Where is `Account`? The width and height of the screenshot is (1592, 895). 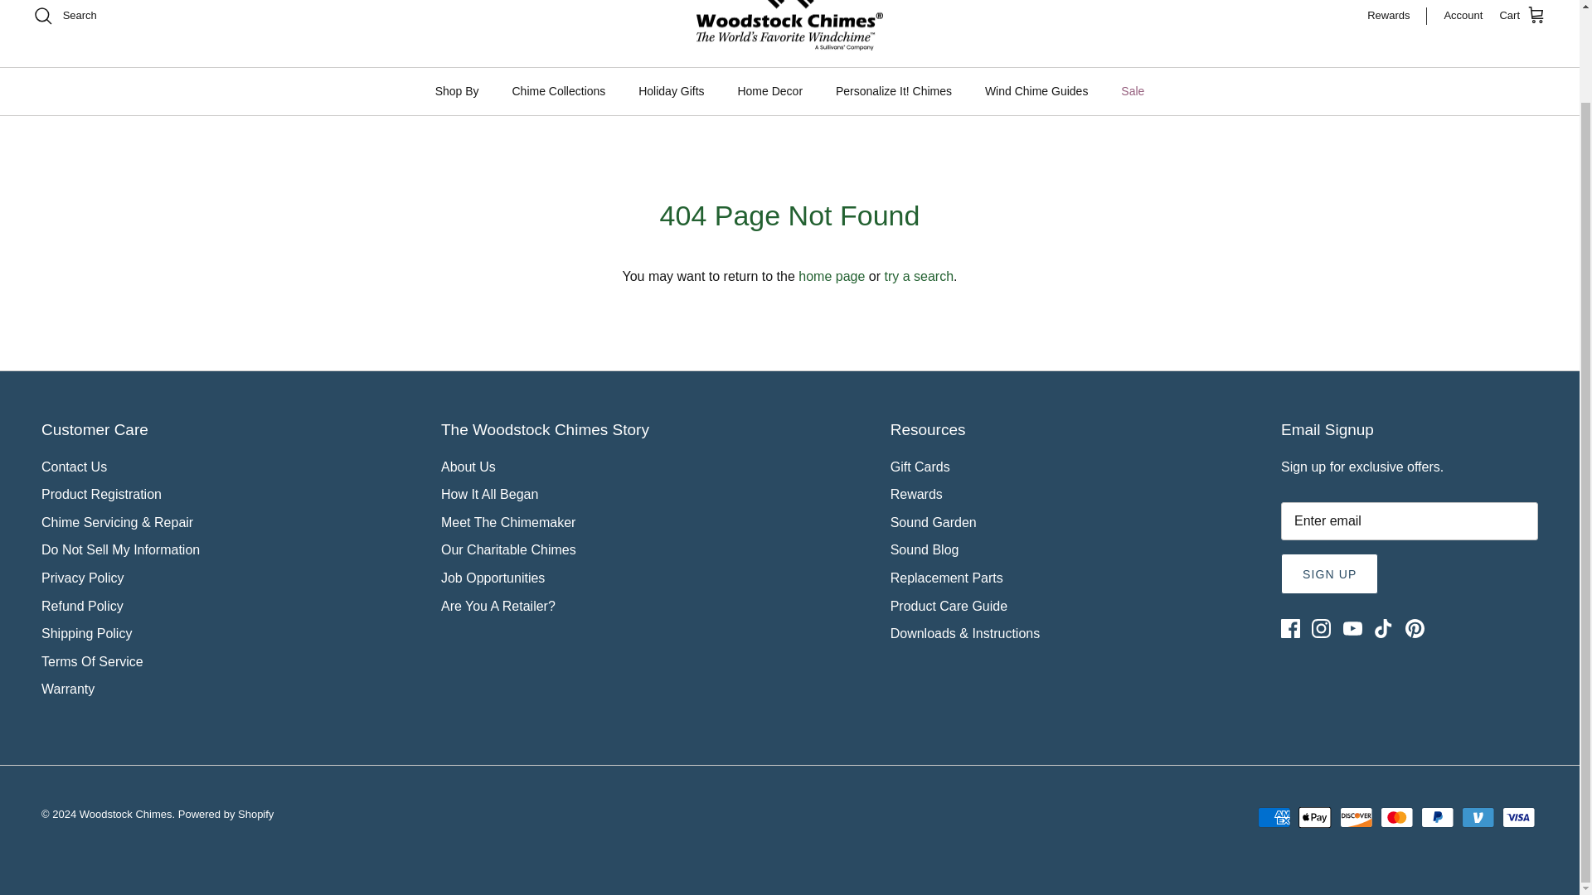 Account is located at coordinates (1463, 16).